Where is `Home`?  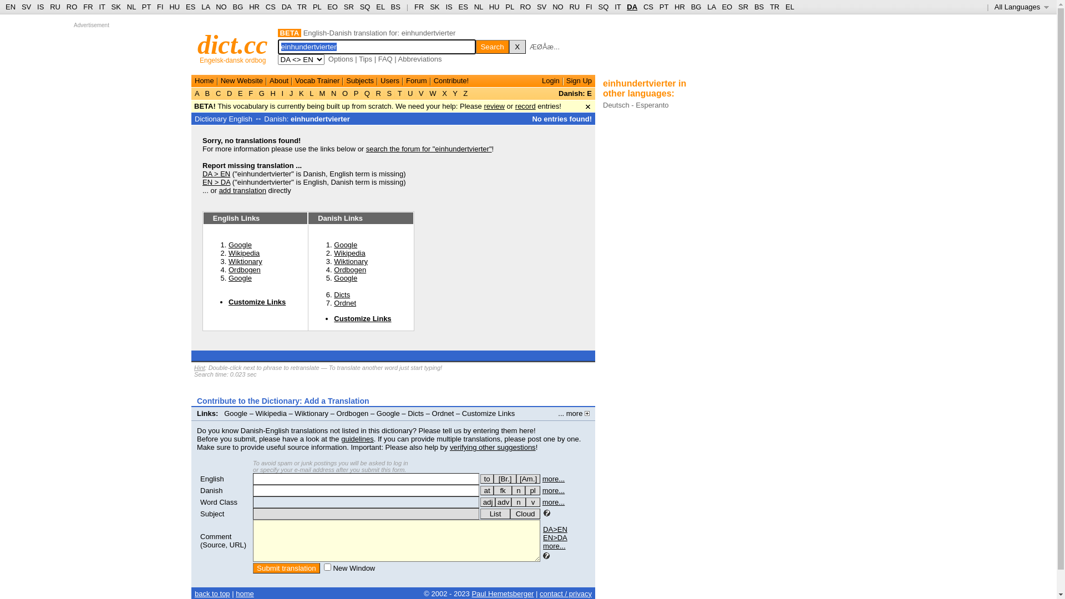
Home is located at coordinates (204, 81).